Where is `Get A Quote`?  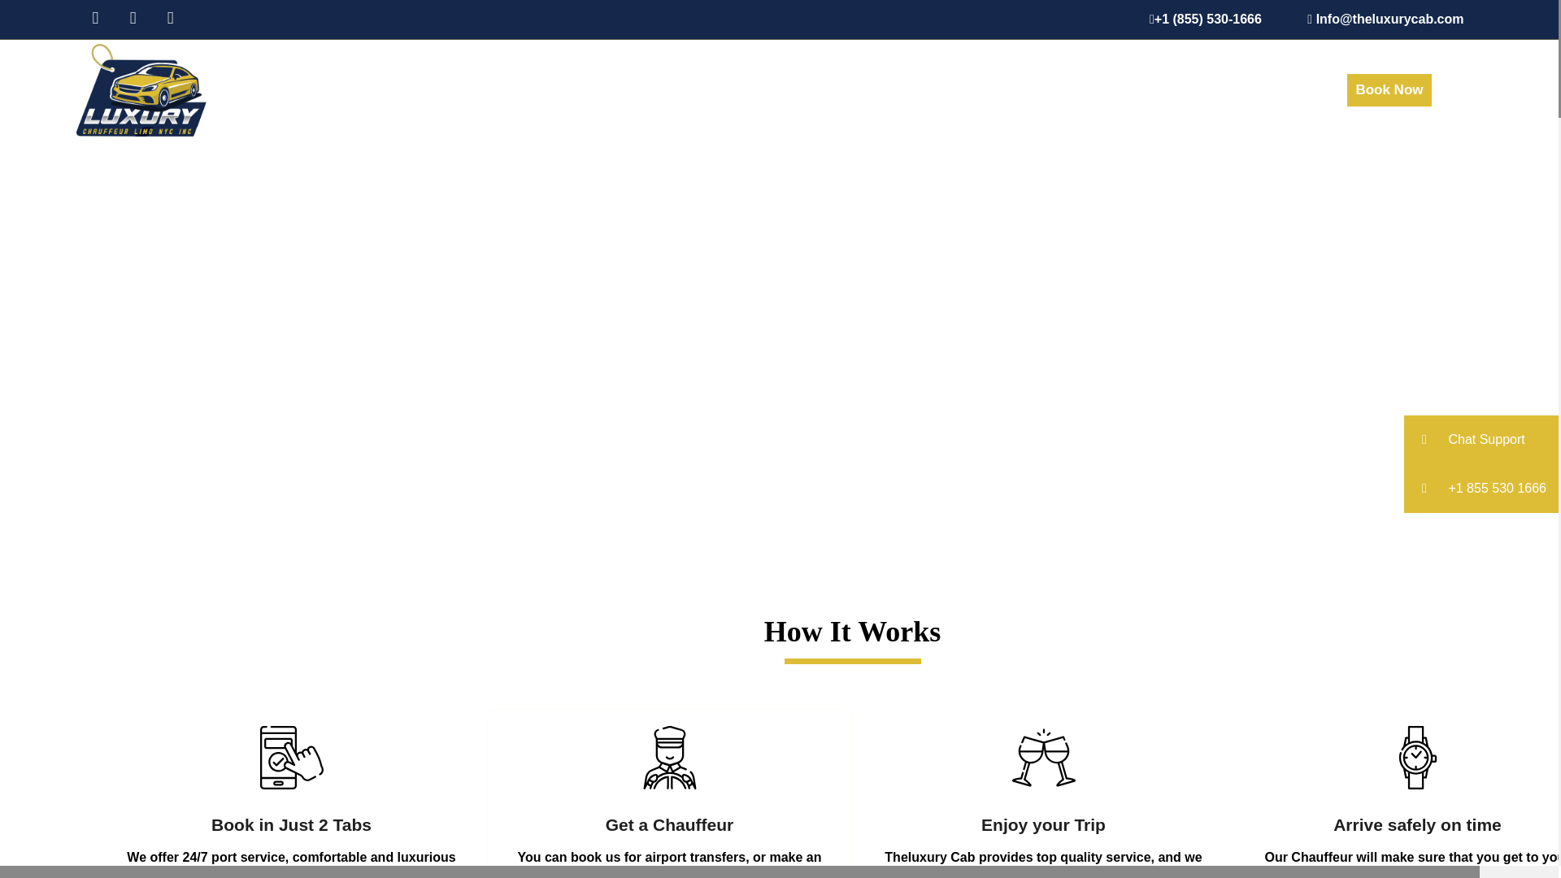
Get A Quote is located at coordinates (1091, 89).